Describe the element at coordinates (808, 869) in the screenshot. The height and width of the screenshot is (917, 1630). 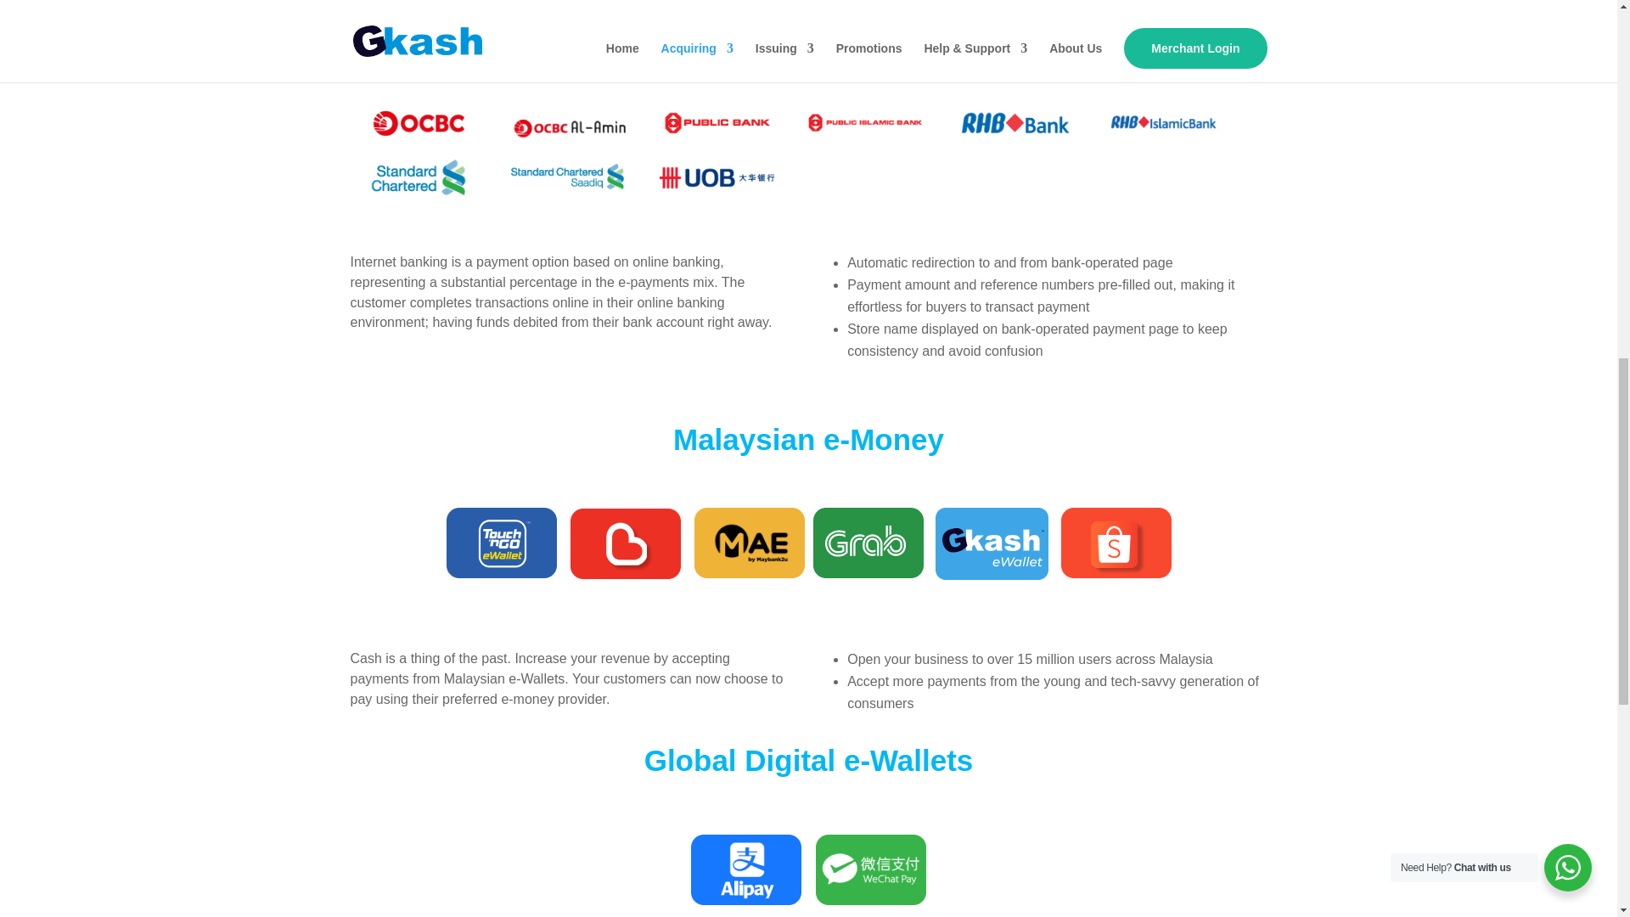
I see `china-digital-wallet` at that location.